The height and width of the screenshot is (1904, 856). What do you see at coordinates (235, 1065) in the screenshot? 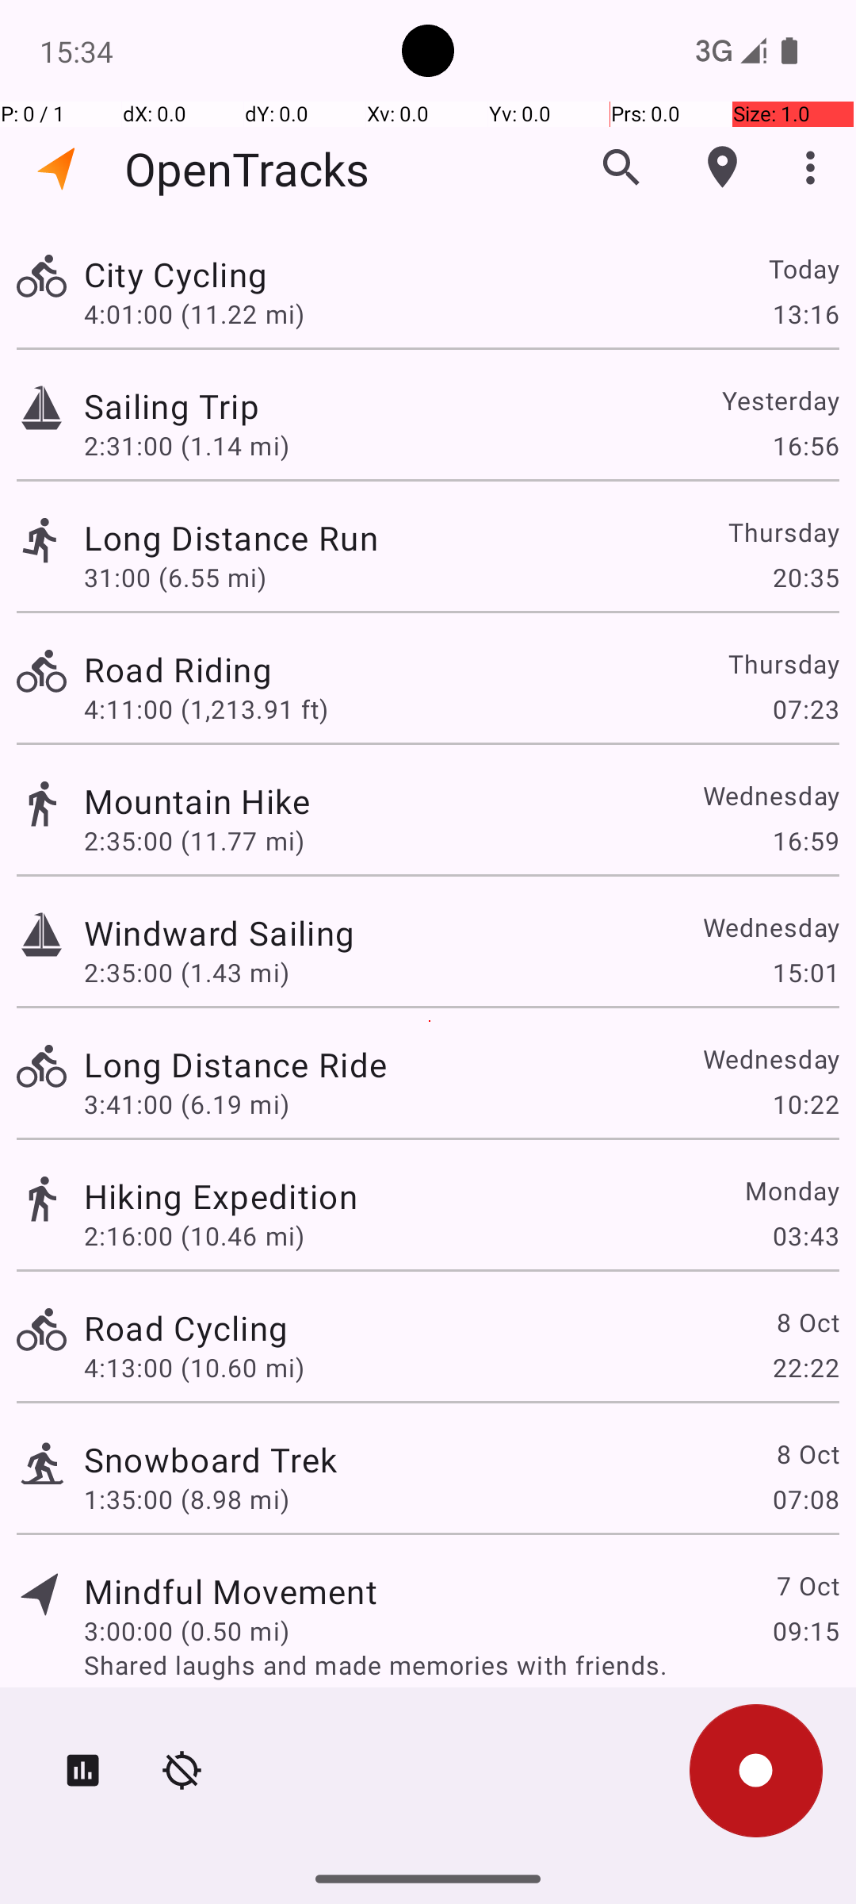
I see `Long Distance Ride` at bounding box center [235, 1065].